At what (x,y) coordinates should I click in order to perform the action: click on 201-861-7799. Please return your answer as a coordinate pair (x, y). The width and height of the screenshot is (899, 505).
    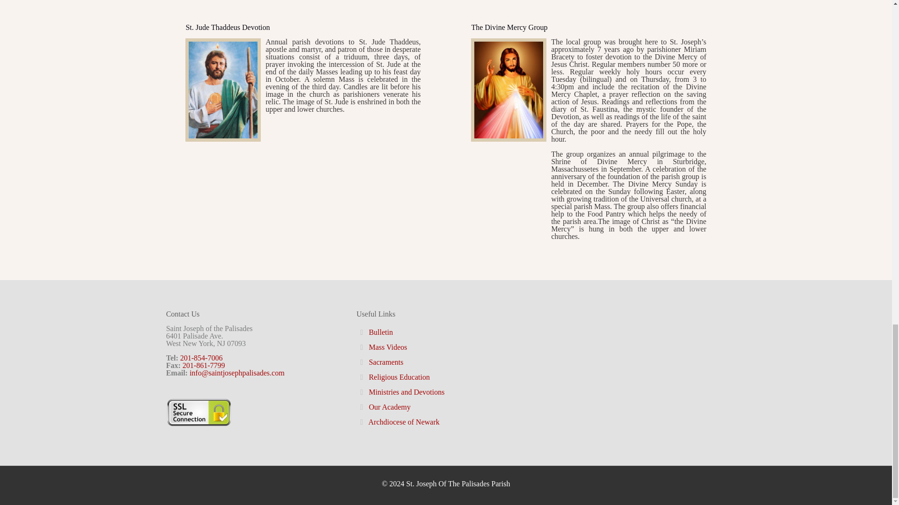
    Looking at the image, I should click on (204, 365).